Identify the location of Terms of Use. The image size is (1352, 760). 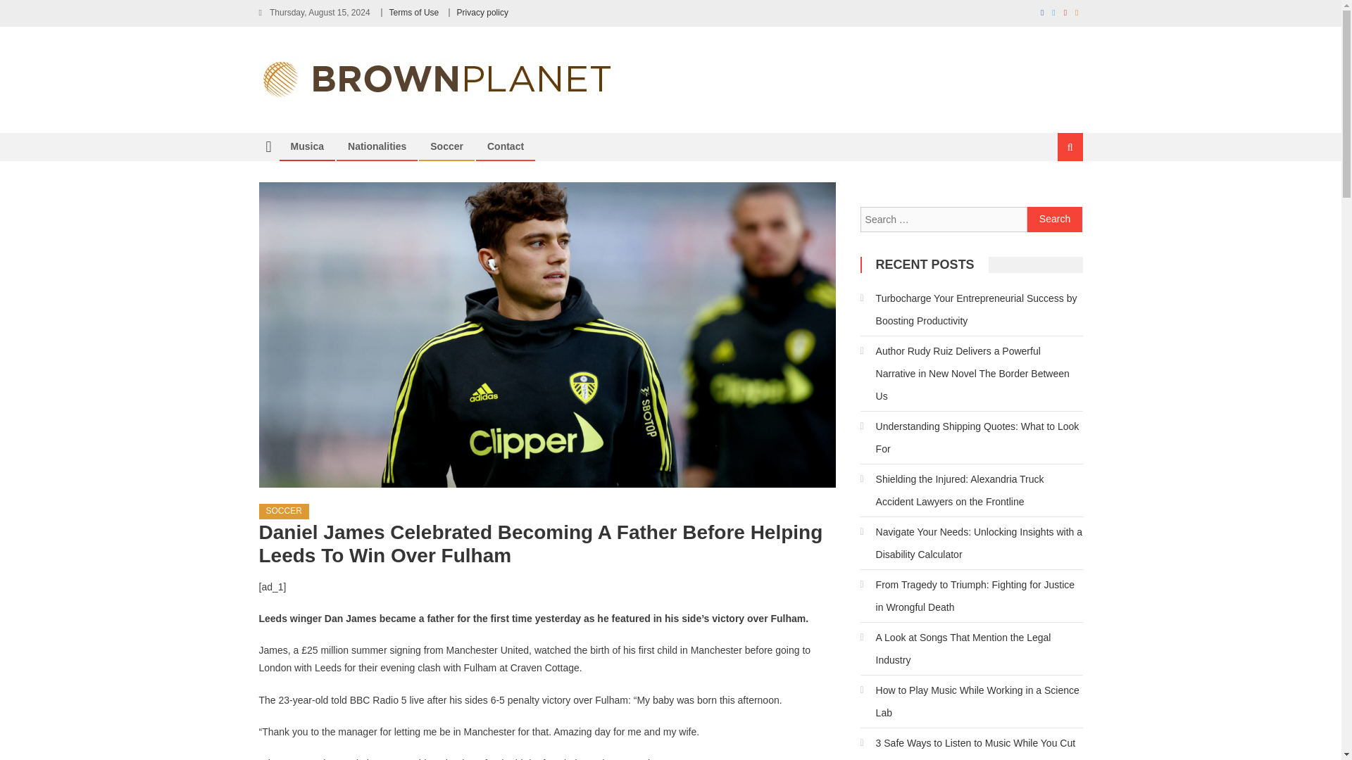
(414, 12).